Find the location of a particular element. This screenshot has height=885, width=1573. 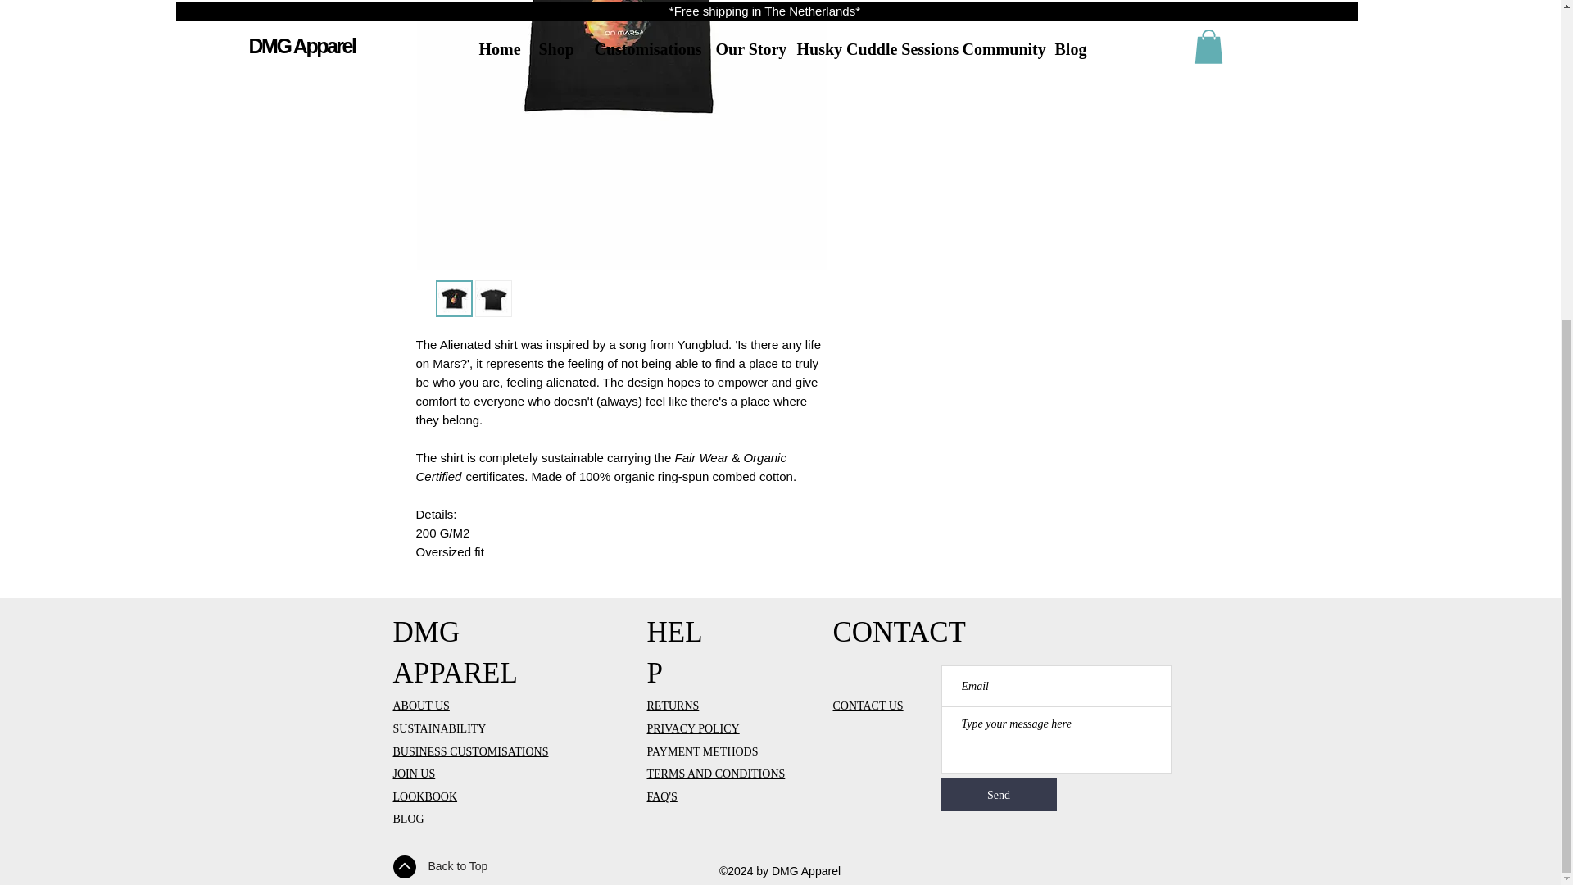

PRIVACY POLICY is located at coordinates (693, 728).